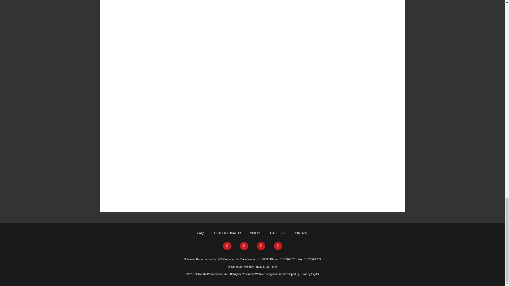  Describe the element at coordinates (310, 274) in the screenshot. I see `TurnKey Digital` at that location.